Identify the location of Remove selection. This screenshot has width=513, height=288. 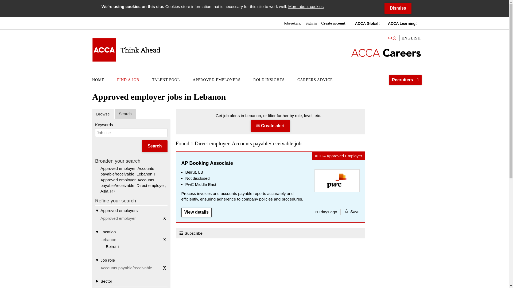
(165, 267).